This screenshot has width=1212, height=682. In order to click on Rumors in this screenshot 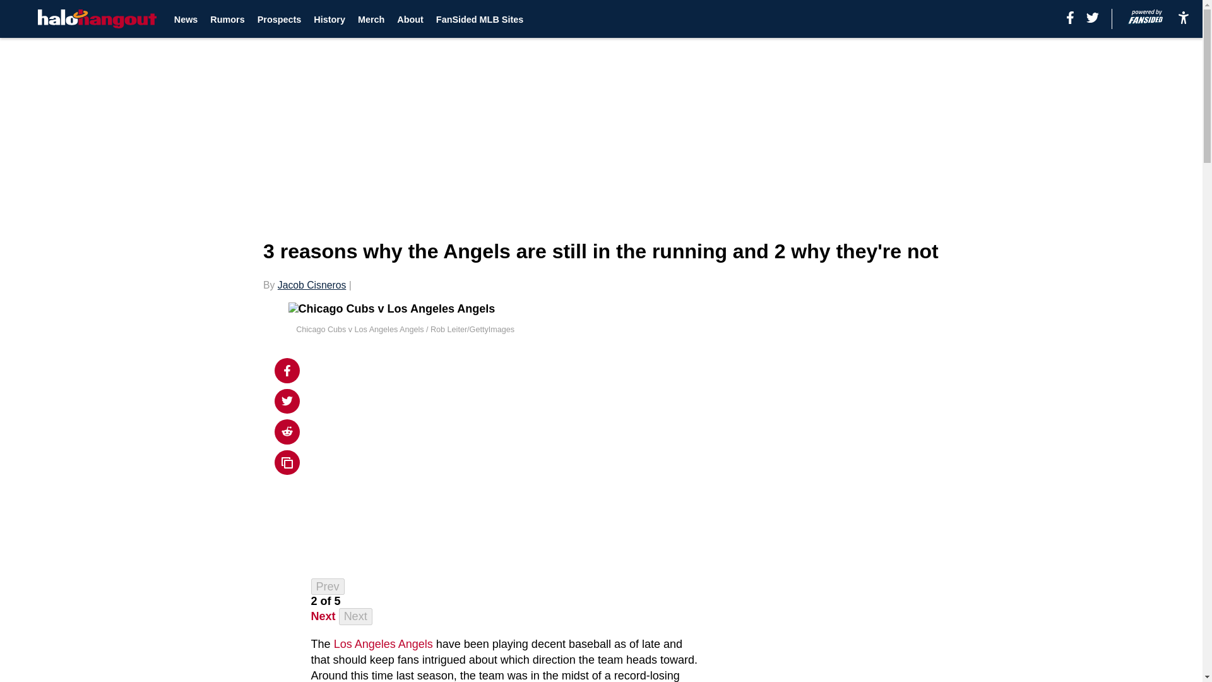, I will do `click(227, 19)`.